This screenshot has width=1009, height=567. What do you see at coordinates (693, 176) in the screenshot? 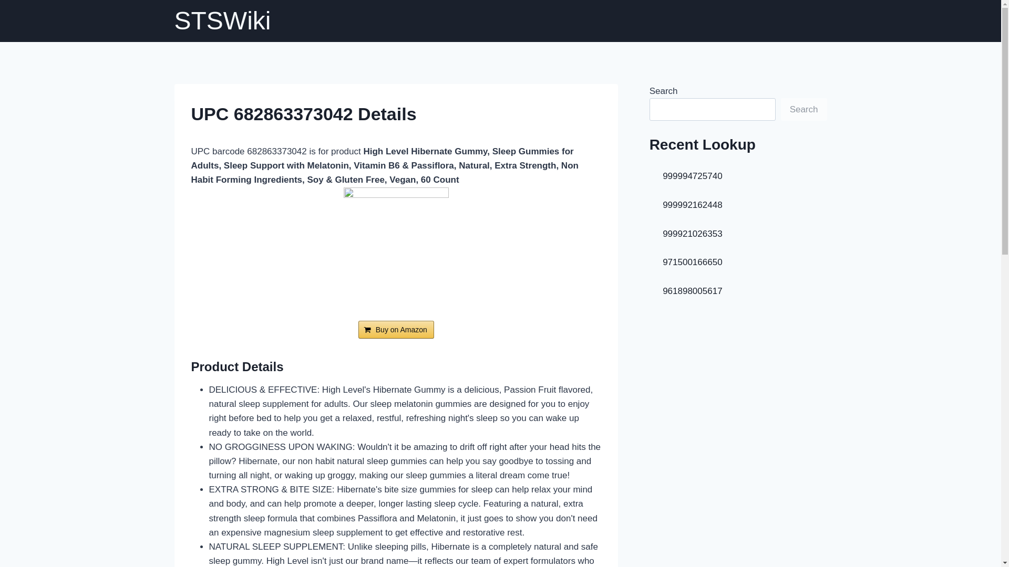
I see `999994725740` at bounding box center [693, 176].